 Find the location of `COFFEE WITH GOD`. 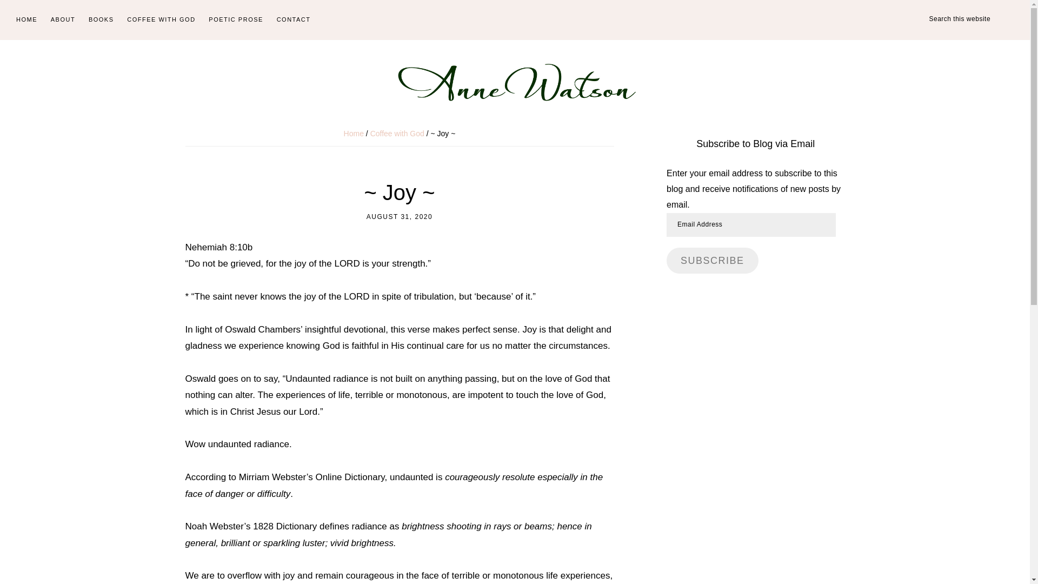

COFFEE WITH GOD is located at coordinates (161, 20).